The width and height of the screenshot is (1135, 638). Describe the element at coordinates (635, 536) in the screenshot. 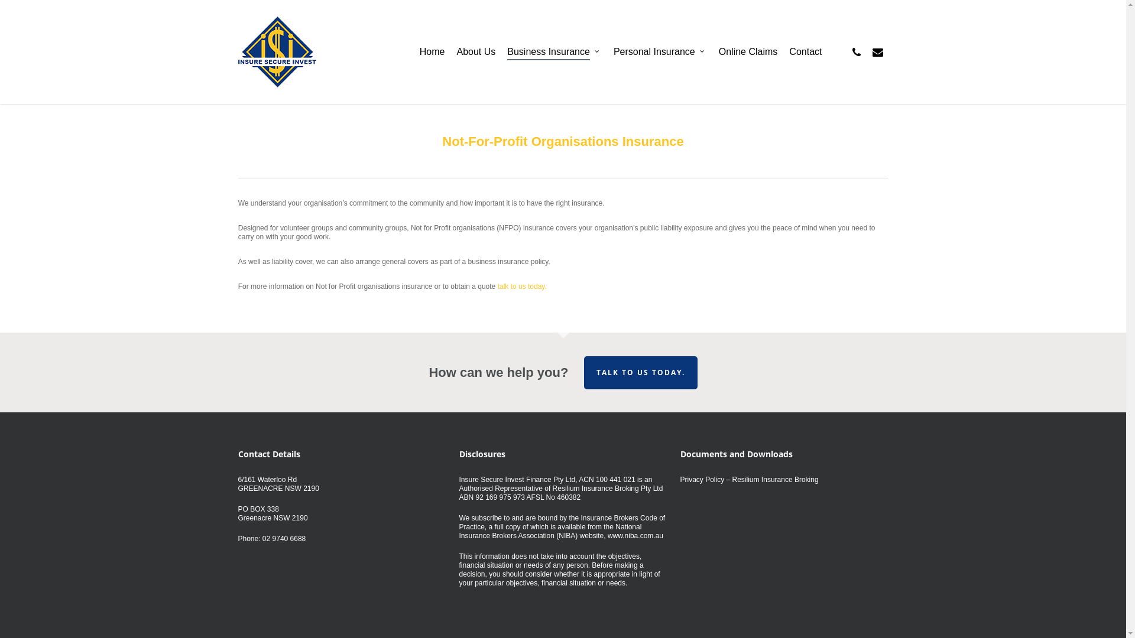

I see `www.niba.com.au` at that location.